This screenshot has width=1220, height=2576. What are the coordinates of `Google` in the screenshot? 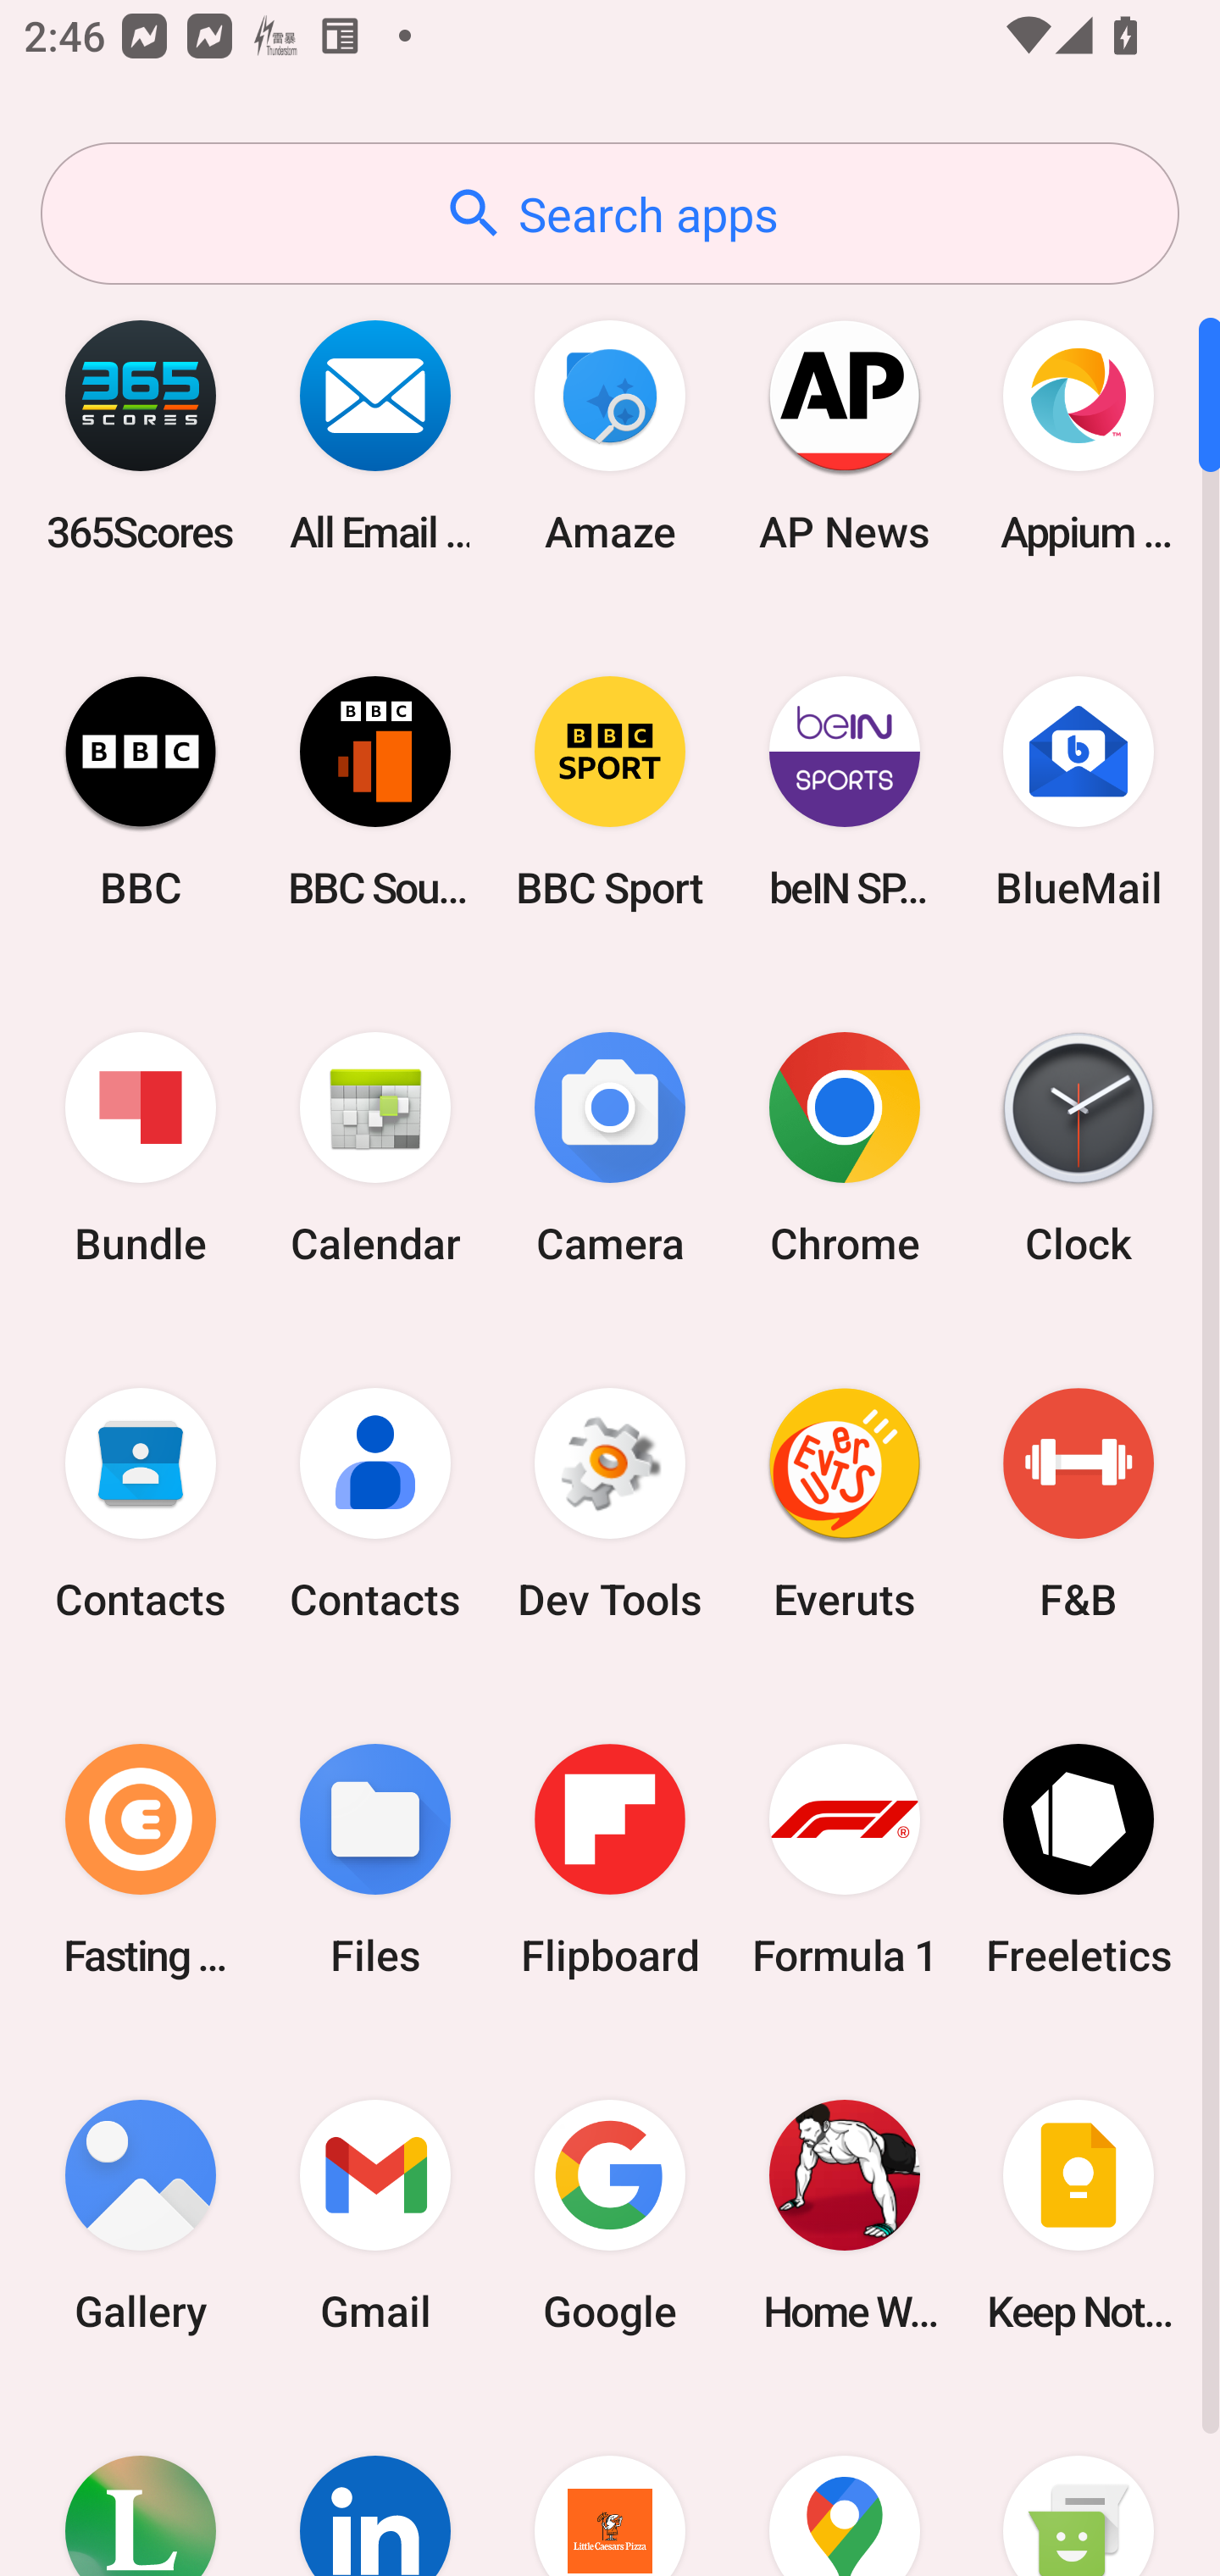 It's located at (610, 2215).